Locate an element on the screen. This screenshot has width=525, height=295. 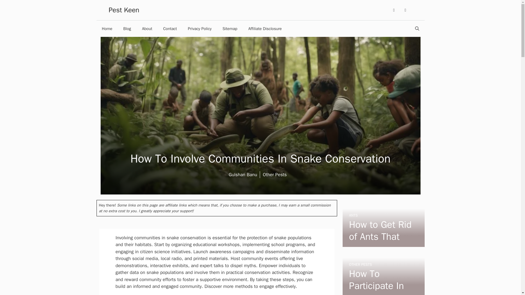
How To Participate In Snake Conservation Projects is located at coordinates (376, 281).